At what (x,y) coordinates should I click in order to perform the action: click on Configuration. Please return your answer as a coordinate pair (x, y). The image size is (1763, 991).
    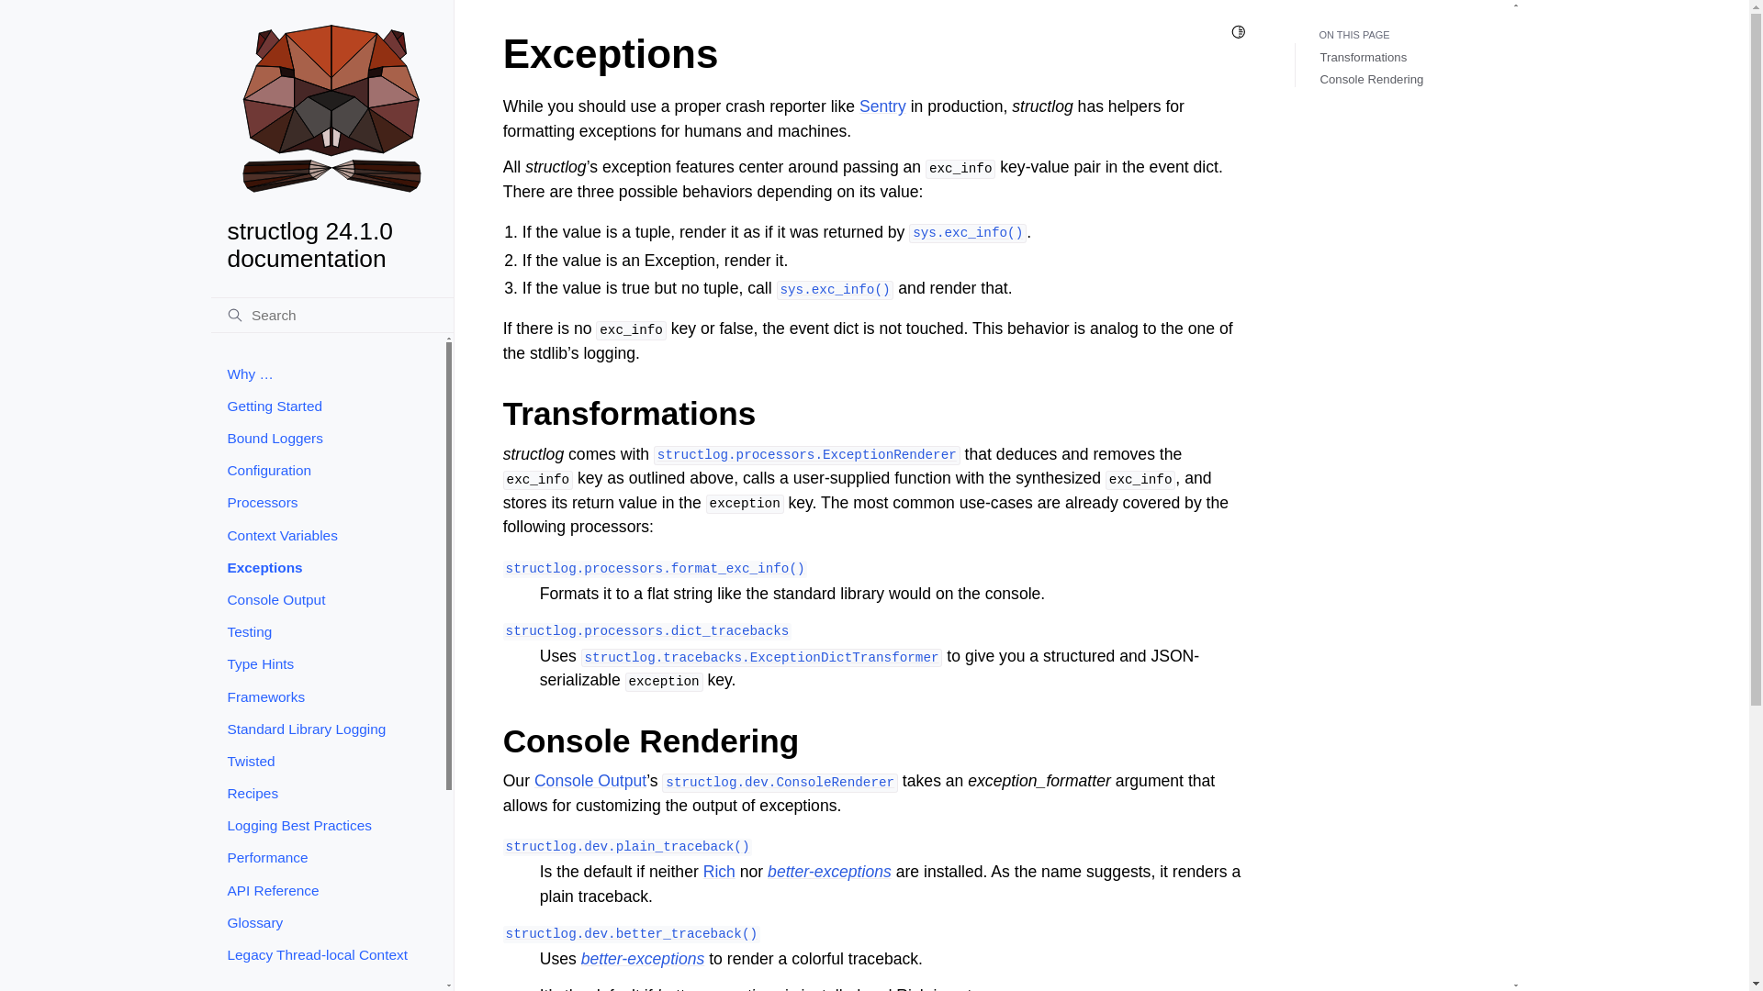
    Looking at the image, I should click on (327, 470).